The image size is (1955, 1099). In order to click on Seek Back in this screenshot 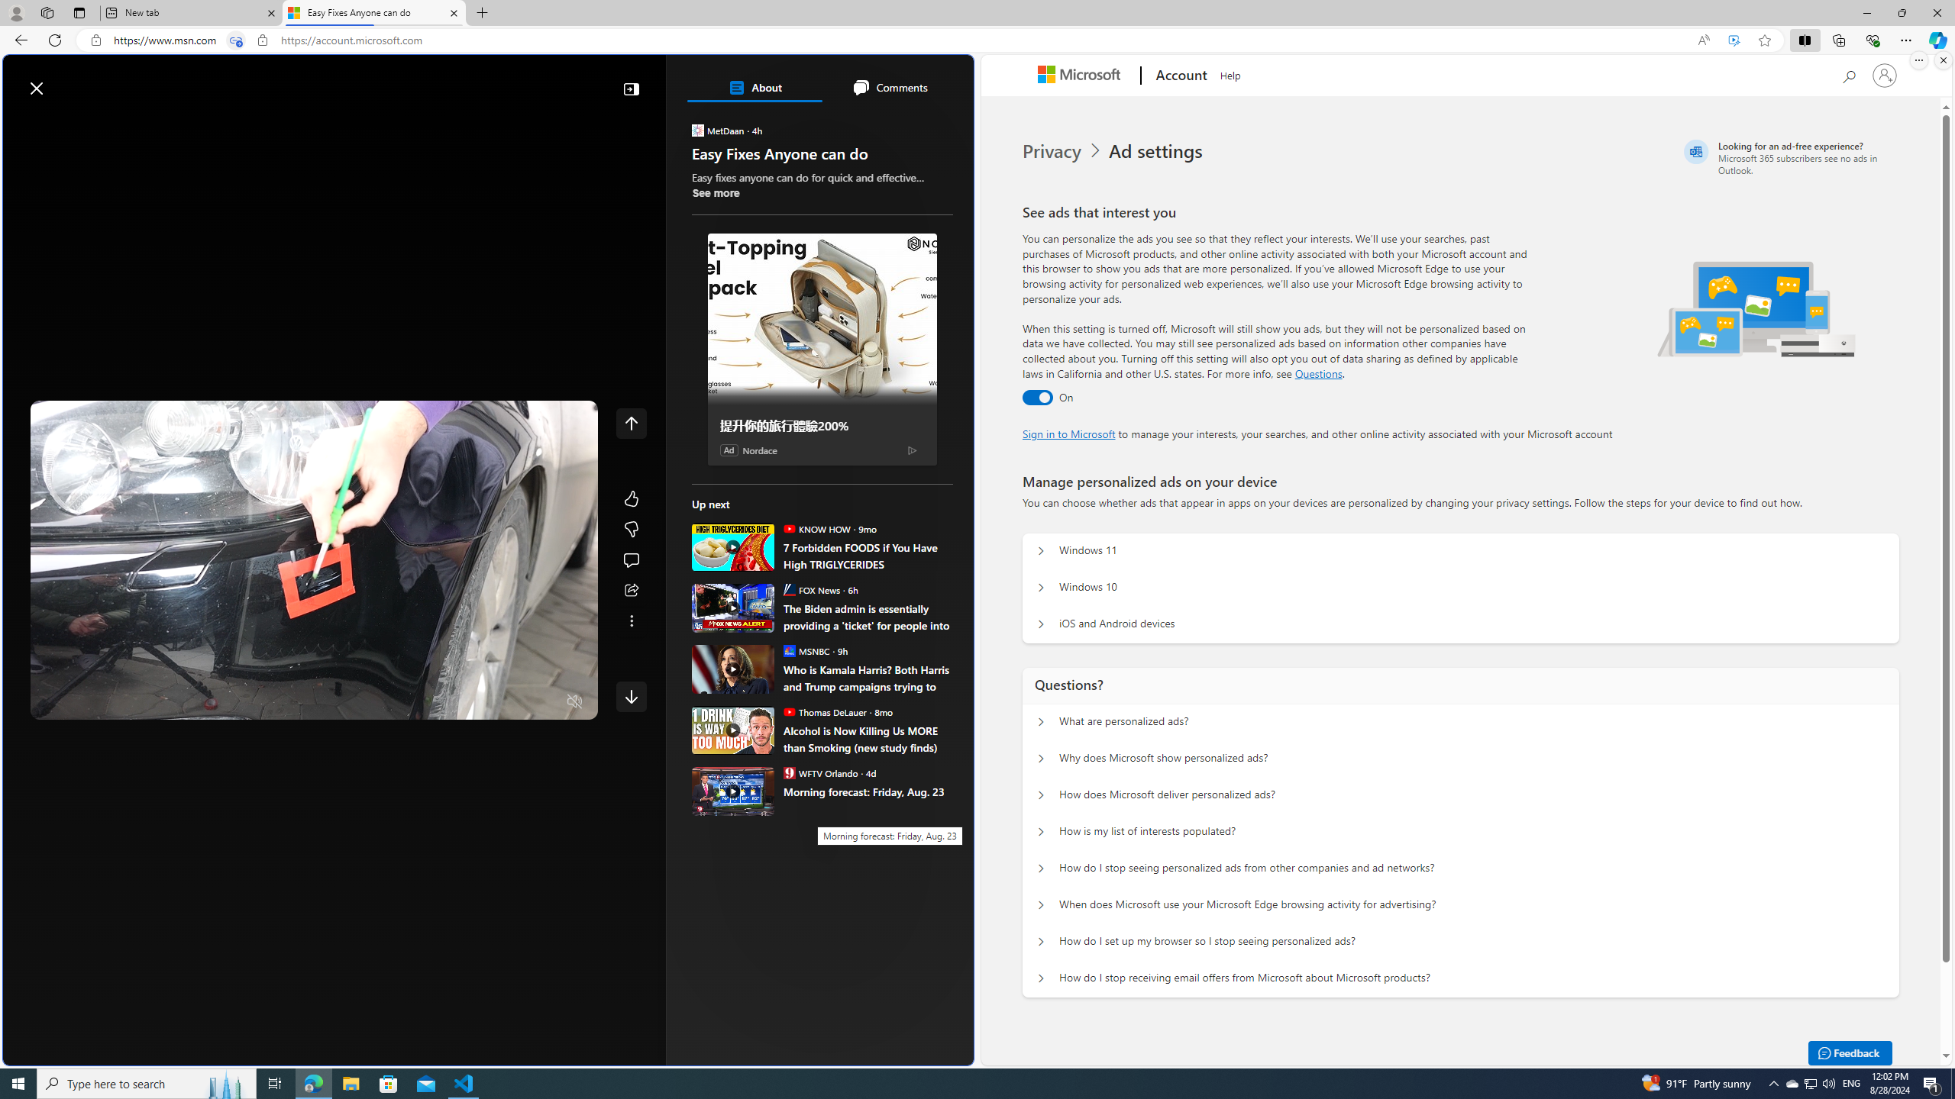, I will do `click(84, 702)`.